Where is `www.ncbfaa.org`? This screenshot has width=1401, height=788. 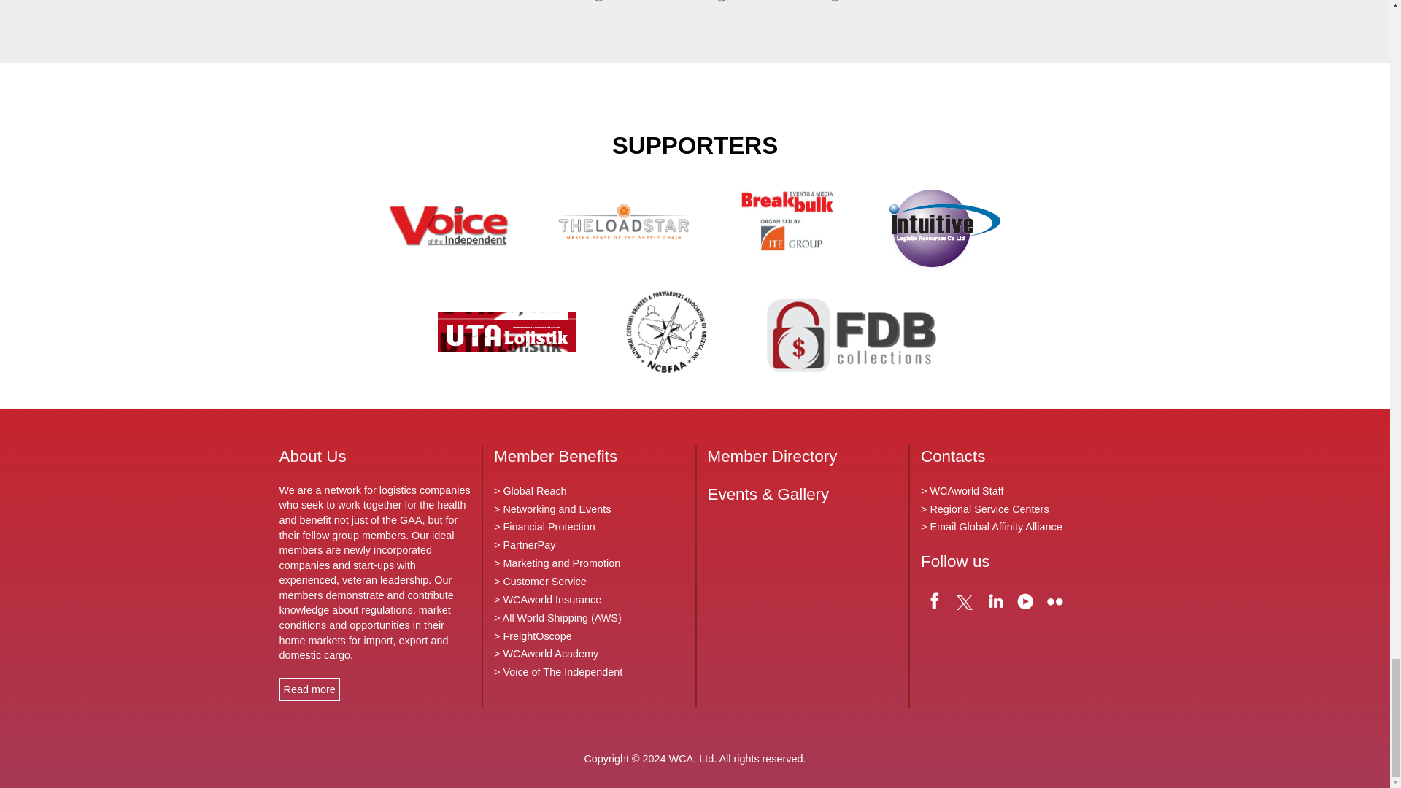
www.ncbfaa.org is located at coordinates (667, 336).